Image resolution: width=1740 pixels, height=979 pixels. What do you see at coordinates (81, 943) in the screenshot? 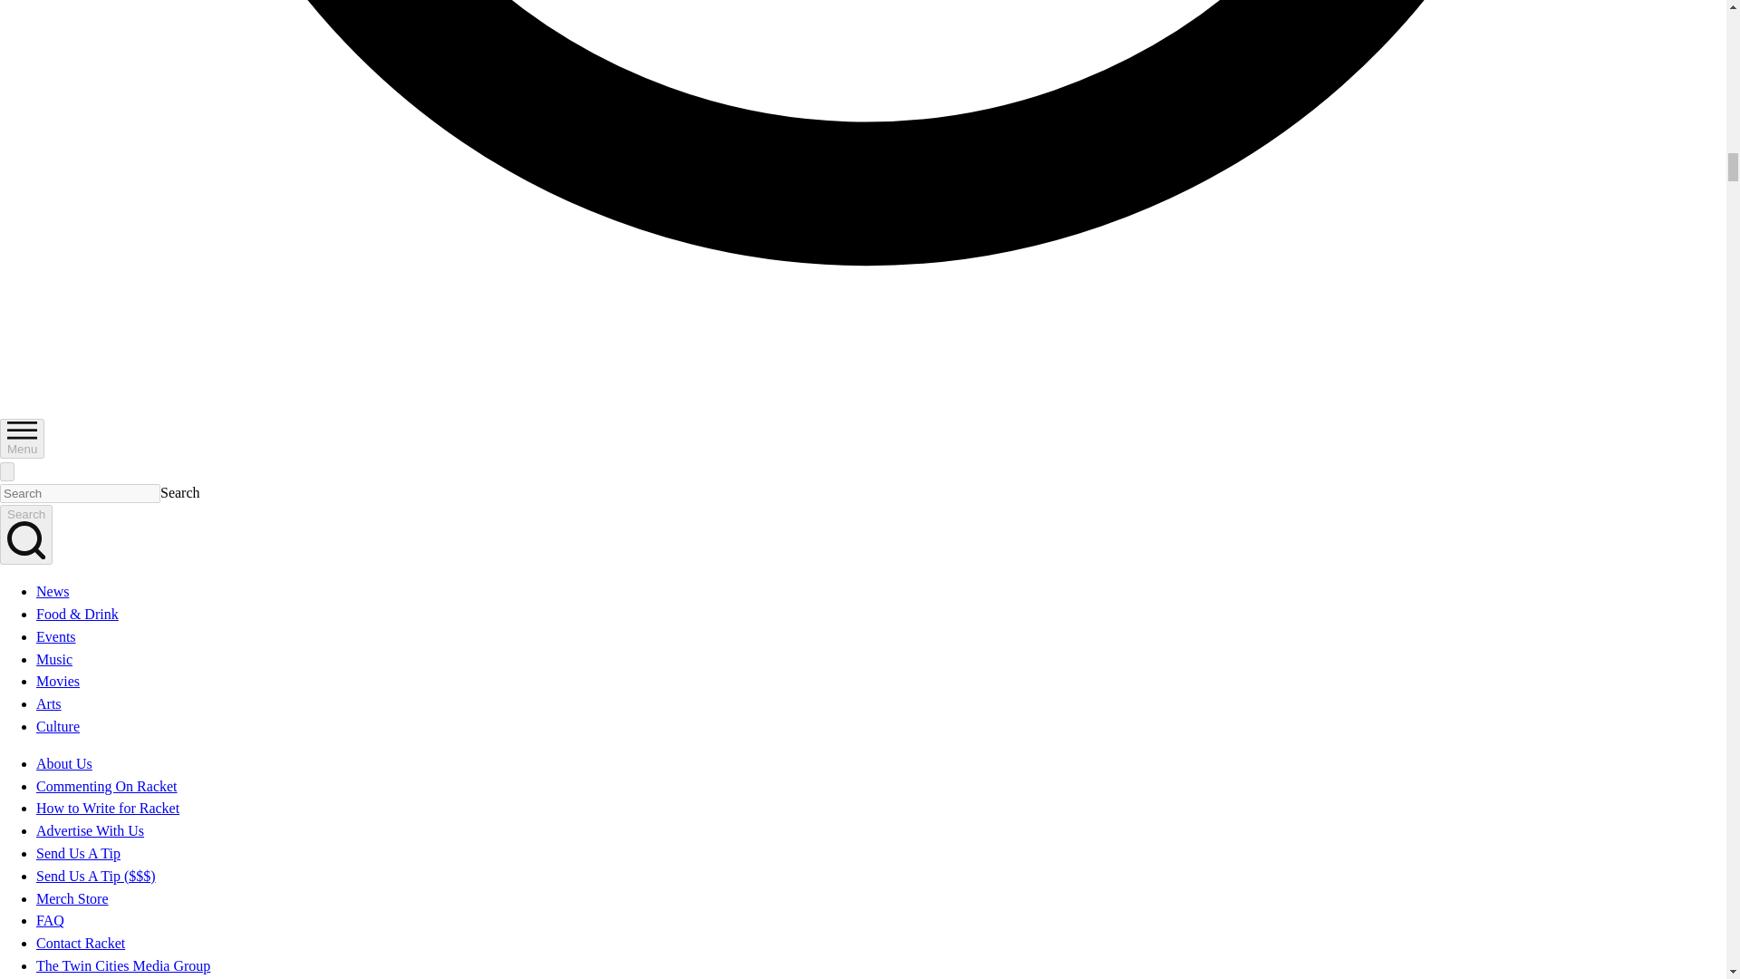
I see `Contact Racket` at bounding box center [81, 943].